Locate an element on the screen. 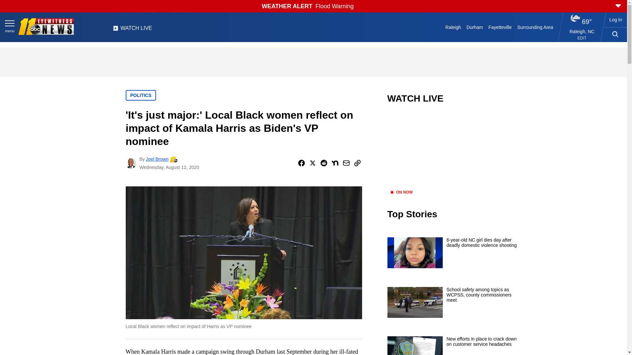 Image resolution: width=632 pixels, height=355 pixels. WATCH LIVE is located at coordinates (132, 30).